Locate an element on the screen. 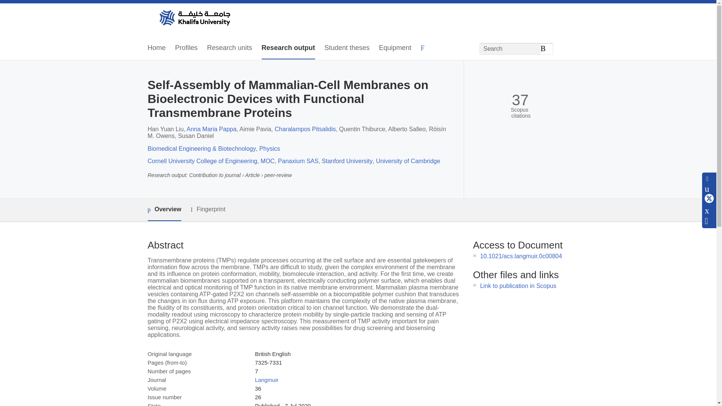 The height and width of the screenshot is (406, 722). University of Cambridge is located at coordinates (408, 161).